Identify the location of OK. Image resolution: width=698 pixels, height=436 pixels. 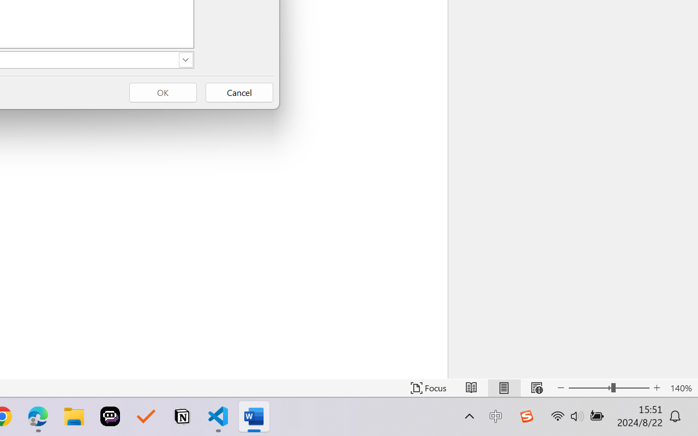
(163, 93).